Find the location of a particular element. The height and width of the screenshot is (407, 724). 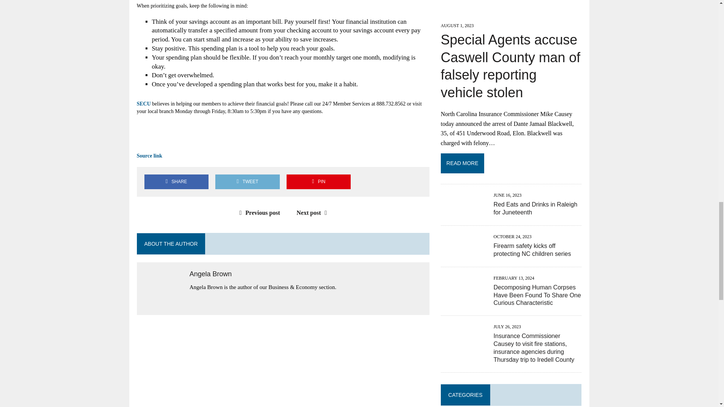

Tweet This Post is located at coordinates (247, 182).